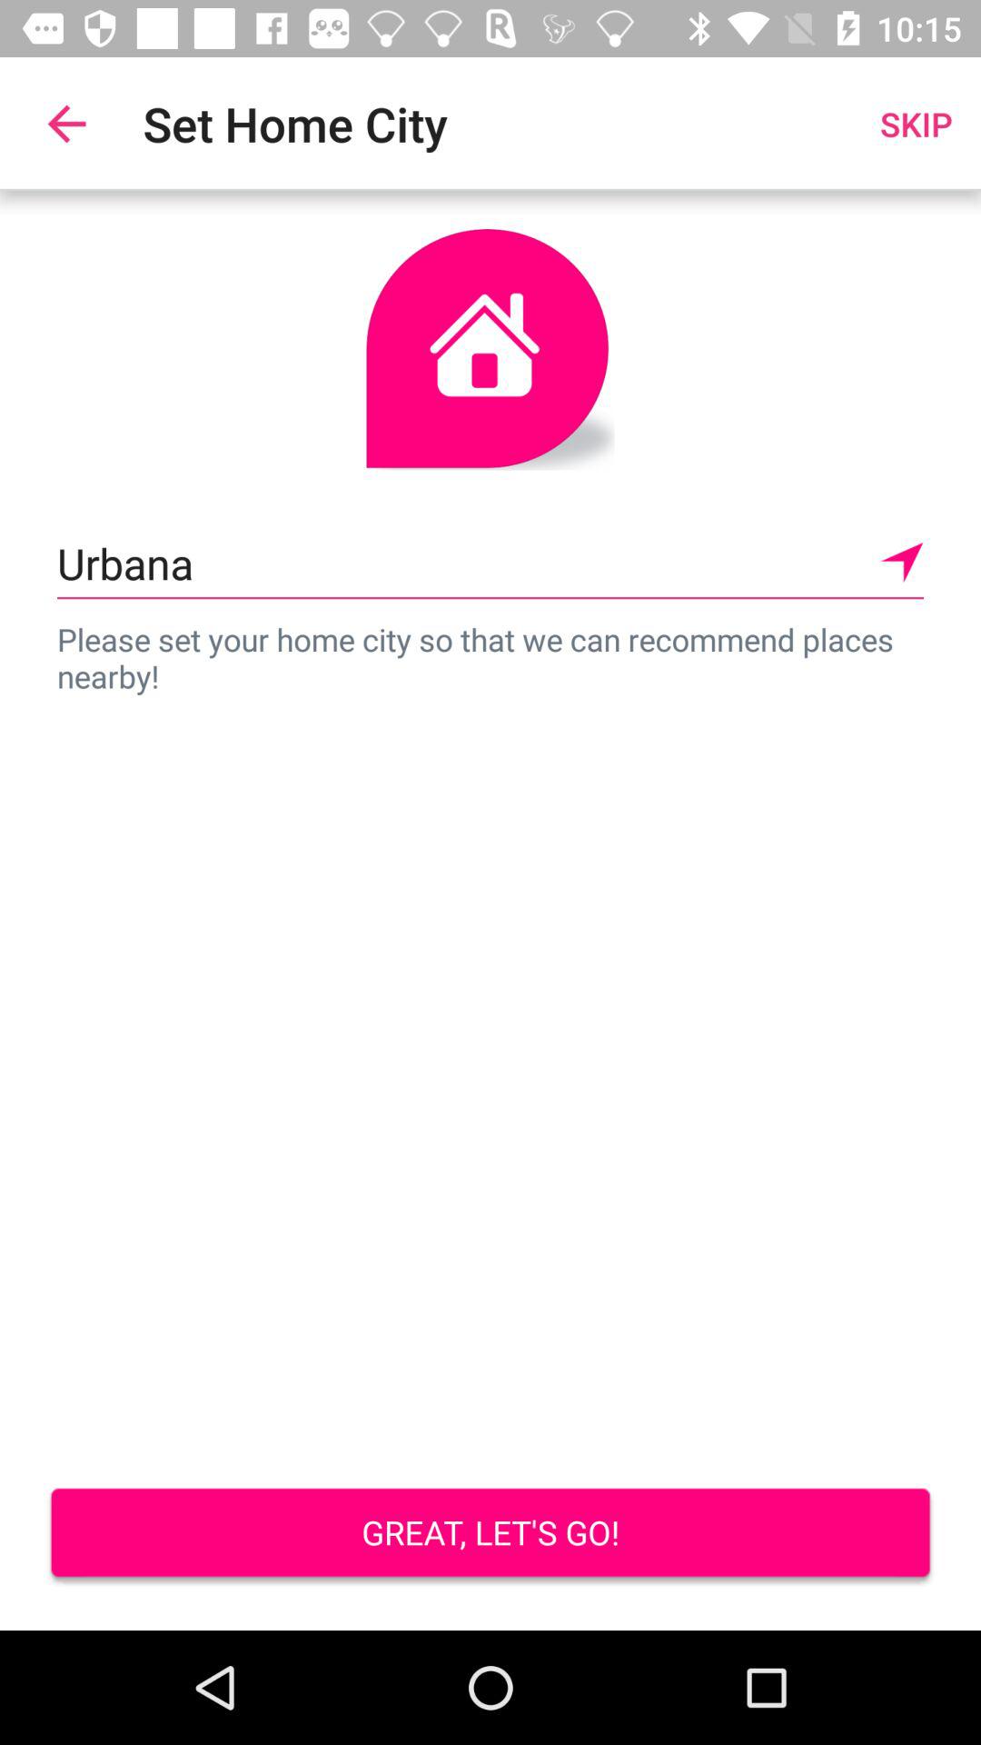 Image resolution: width=981 pixels, height=1745 pixels. Describe the element at coordinates (66, 124) in the screenshot. I see `turn off icon next to set home city app` at that location.